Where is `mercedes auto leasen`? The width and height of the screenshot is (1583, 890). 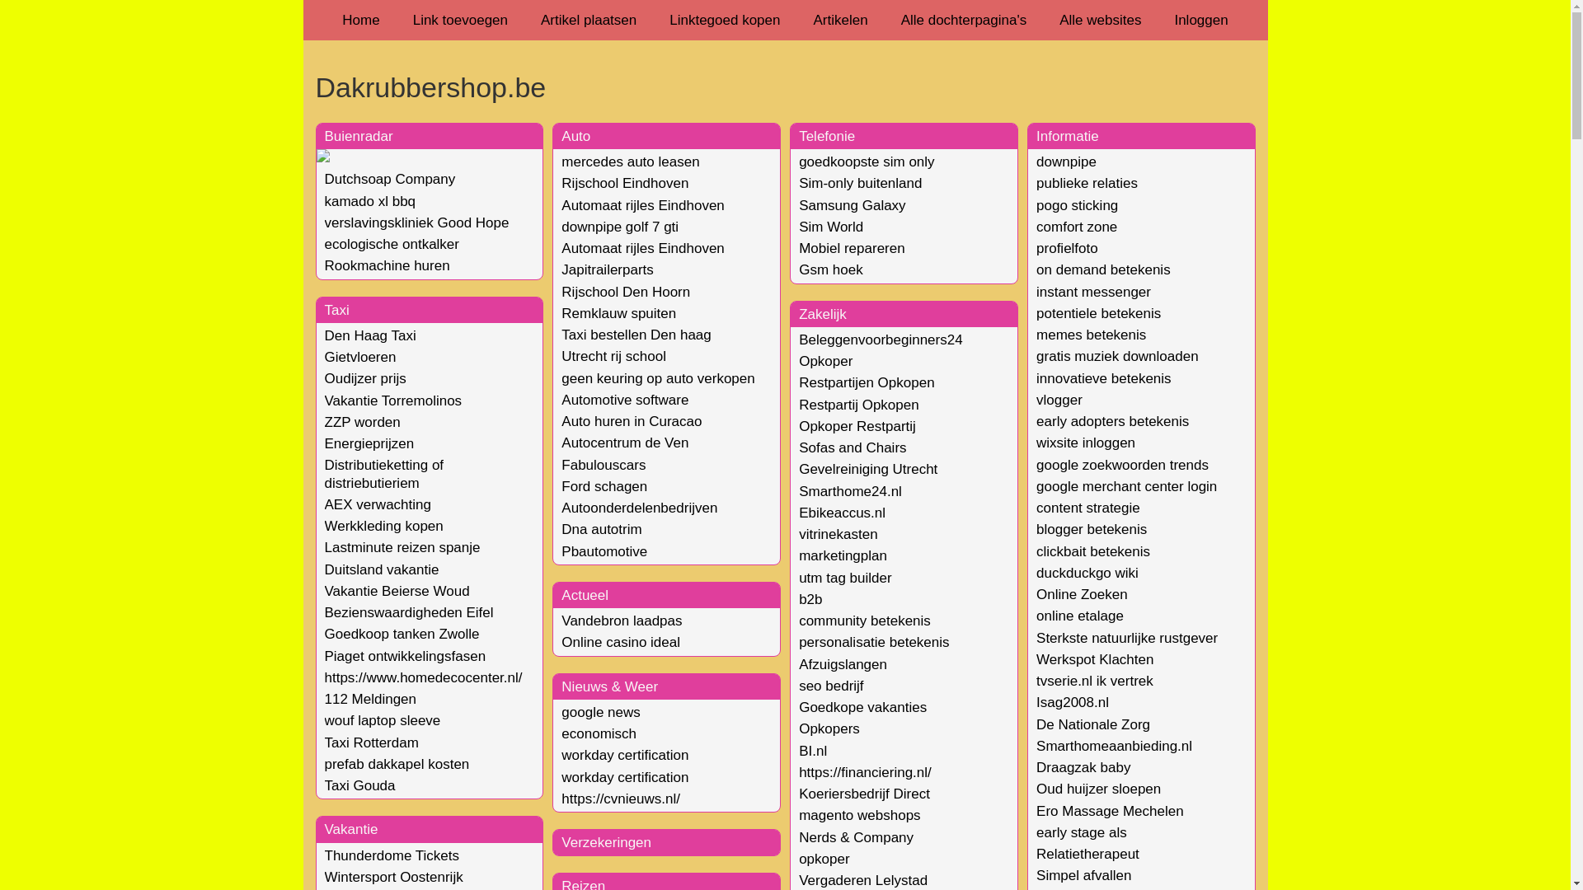 mercedes auto leasen is located at coordinates (630, 162).